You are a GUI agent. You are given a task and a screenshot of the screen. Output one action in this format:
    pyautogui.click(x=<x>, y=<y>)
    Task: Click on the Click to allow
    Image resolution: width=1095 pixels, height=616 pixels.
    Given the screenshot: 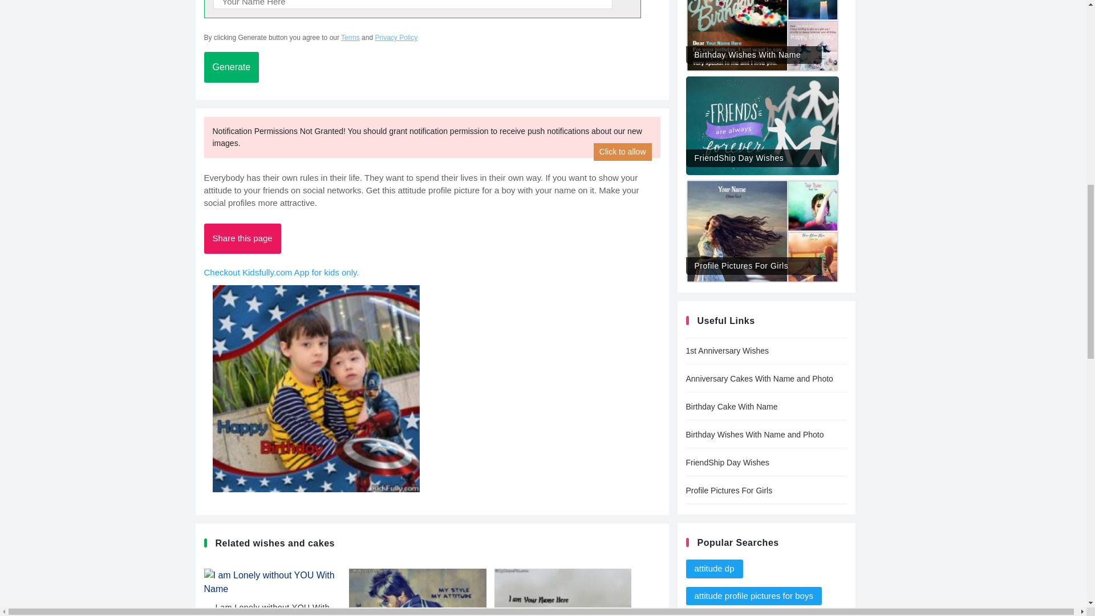 What is the action you would take?
    pyautogui.click(x=622, y=152)
    